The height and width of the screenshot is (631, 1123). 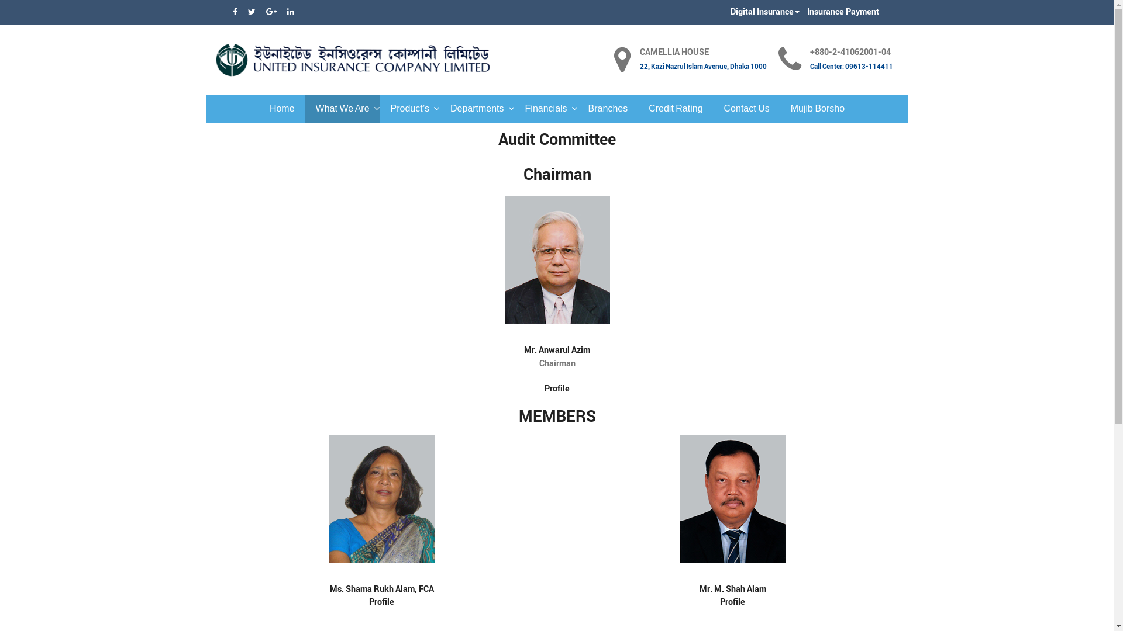 What do you see at coordinates (766, 12) in the screenshot?
I see `Digital Insurance` at bounding box center [766, 12].